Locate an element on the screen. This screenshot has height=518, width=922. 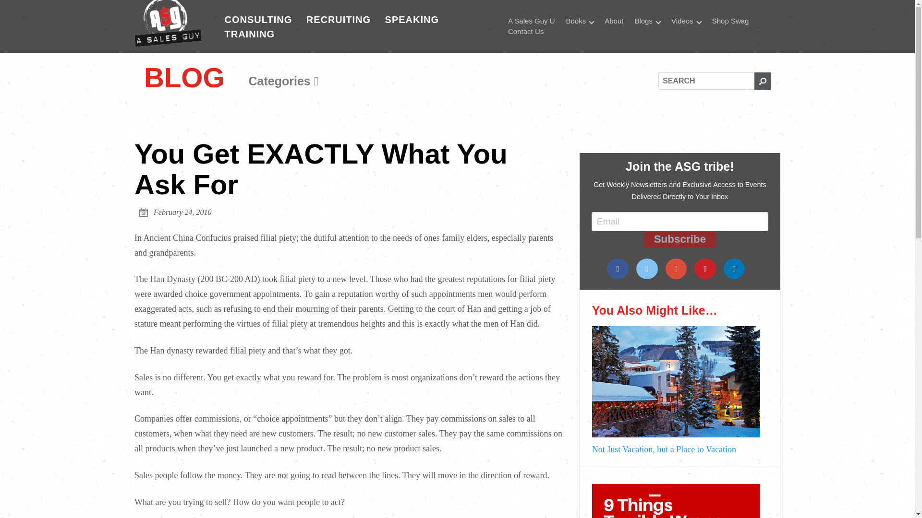
Twitter is located at coordinates (647, 269).